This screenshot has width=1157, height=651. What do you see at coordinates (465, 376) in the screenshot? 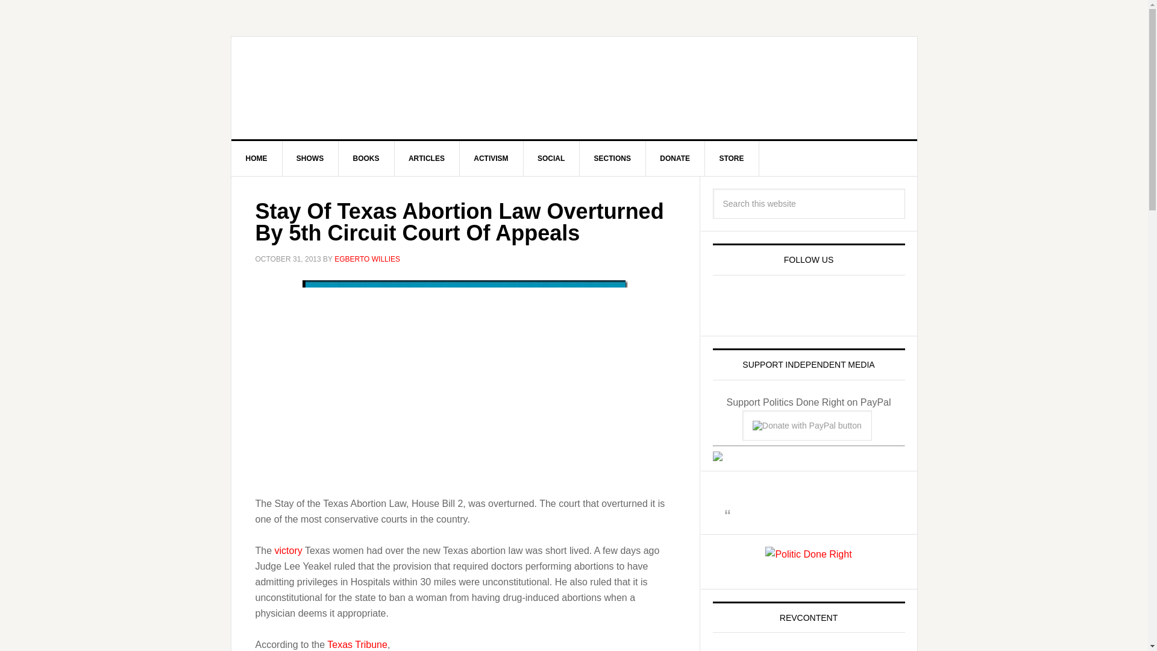
I see `Rachel Maddow Amy Hagstrom Miller Abortion` at bounding box center [465, 376].